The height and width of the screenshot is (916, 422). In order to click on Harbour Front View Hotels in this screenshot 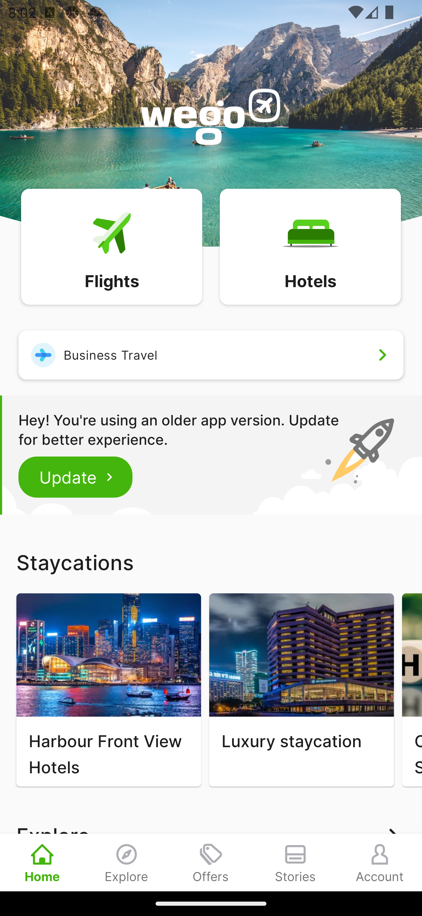, I will do `click(108, 690)`.